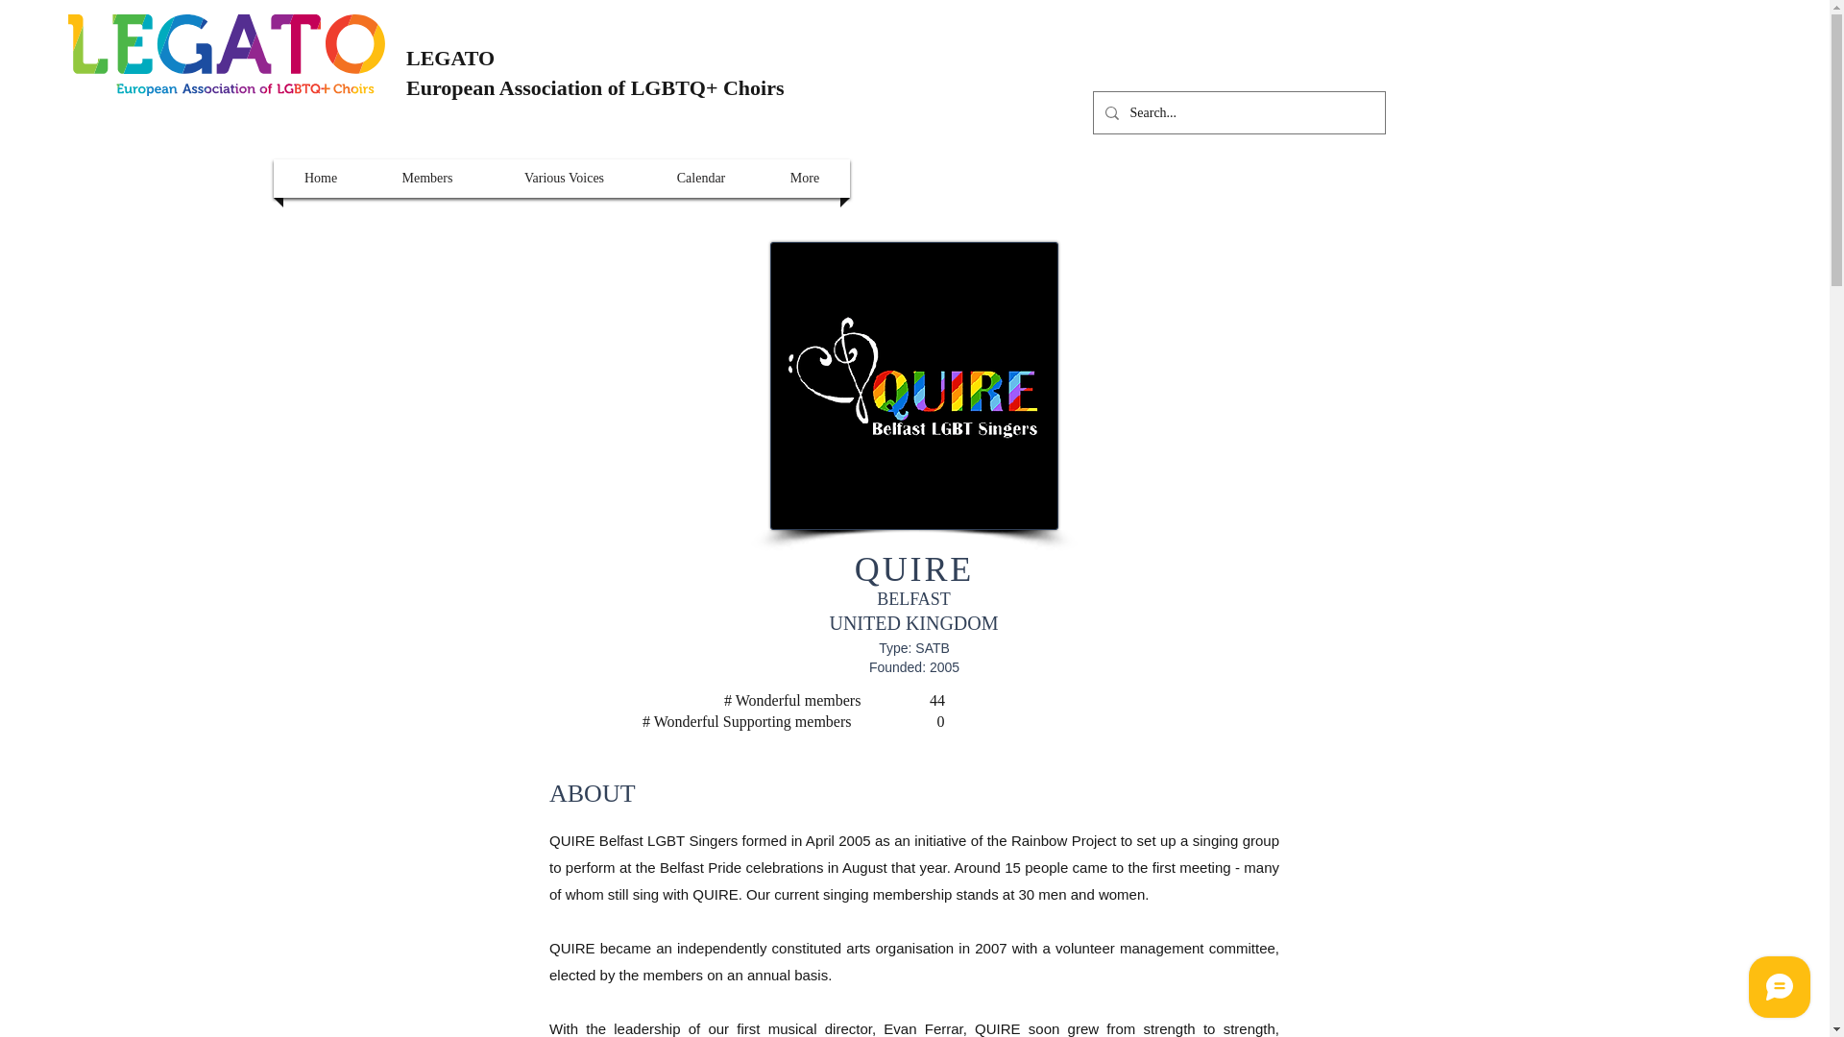 Image resolution: width=1844 pixels, height=1037 pixels. I want to click on Quire Belfast LGBT Singers.fw.png, so click(914, 385).